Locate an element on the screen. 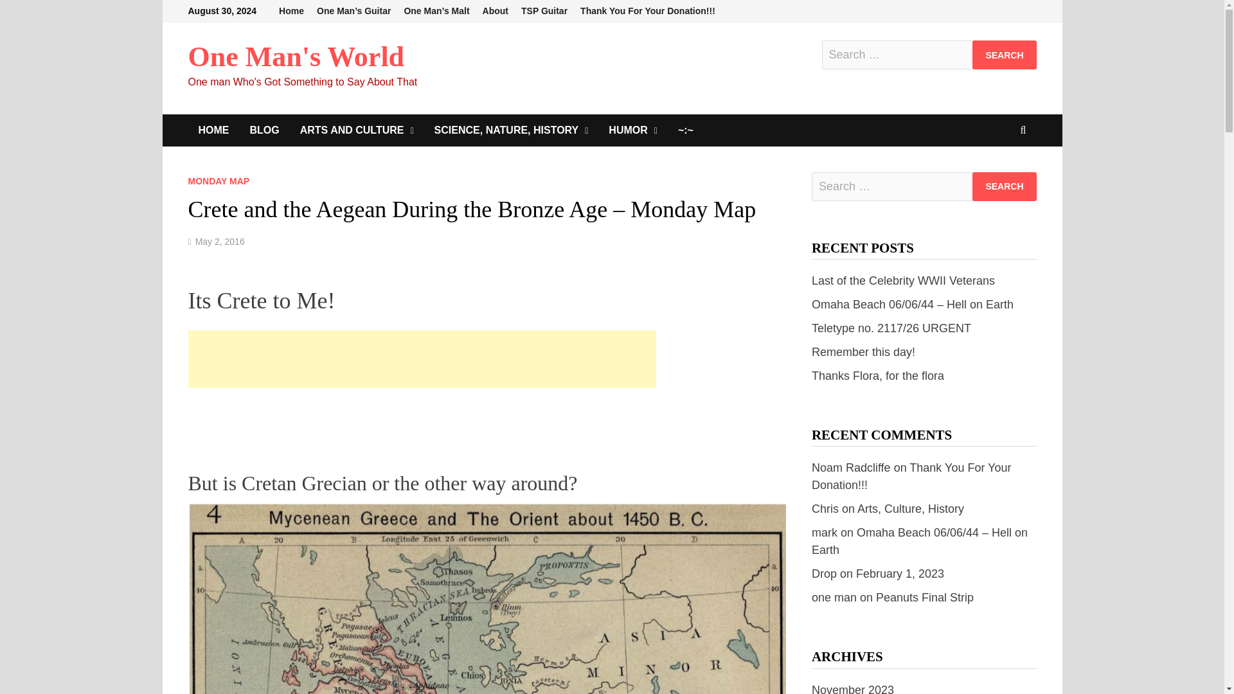 This screenshot has width=1234, height=694. Home is located at coordinates (292, 11).